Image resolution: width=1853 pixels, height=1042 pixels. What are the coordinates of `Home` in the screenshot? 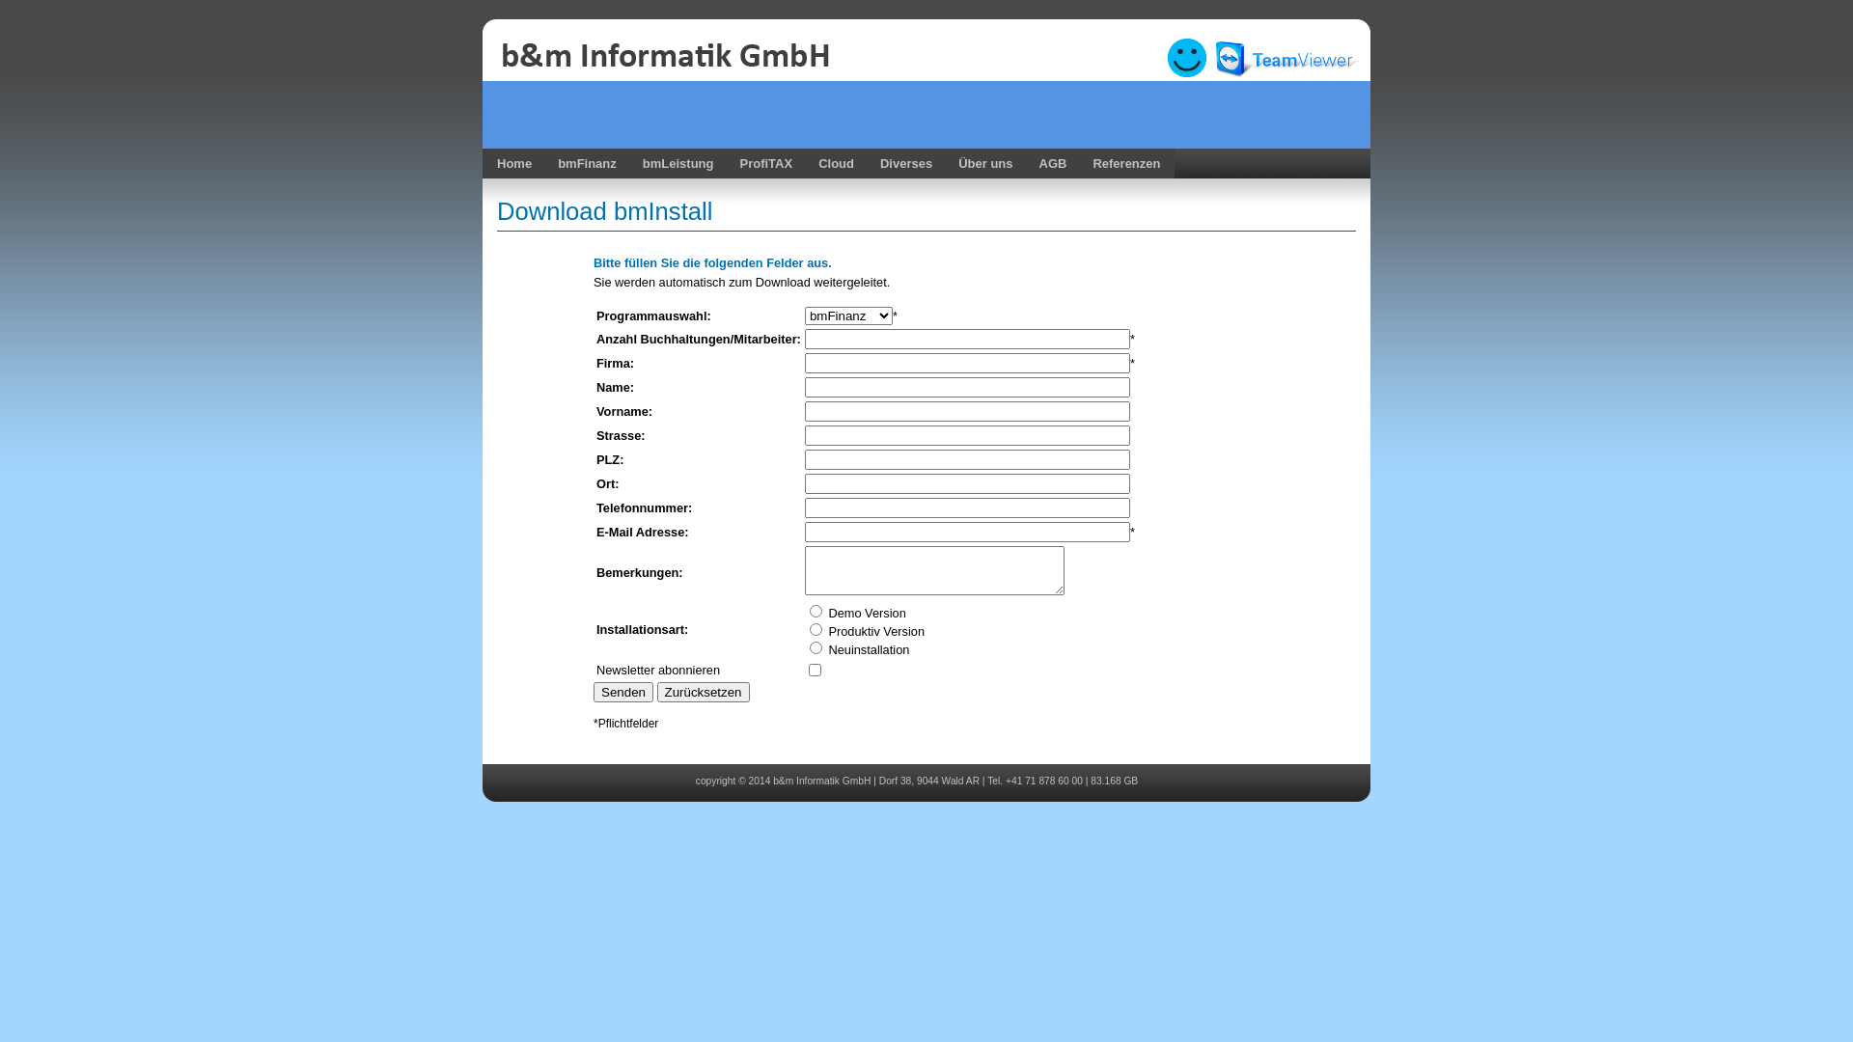 It's located at (512, 164).